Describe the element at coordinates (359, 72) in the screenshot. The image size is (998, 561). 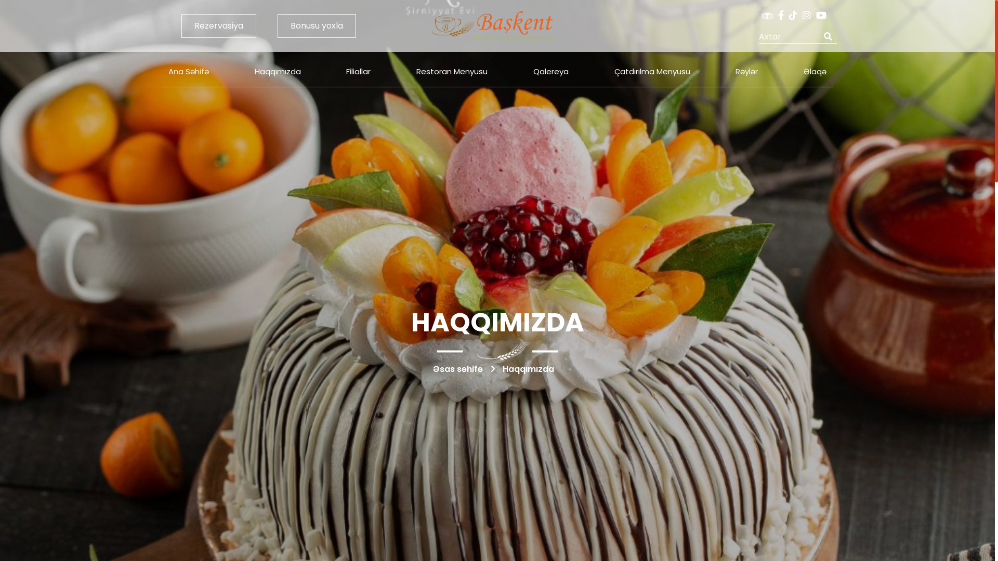
I see `Filiallar` at that location.